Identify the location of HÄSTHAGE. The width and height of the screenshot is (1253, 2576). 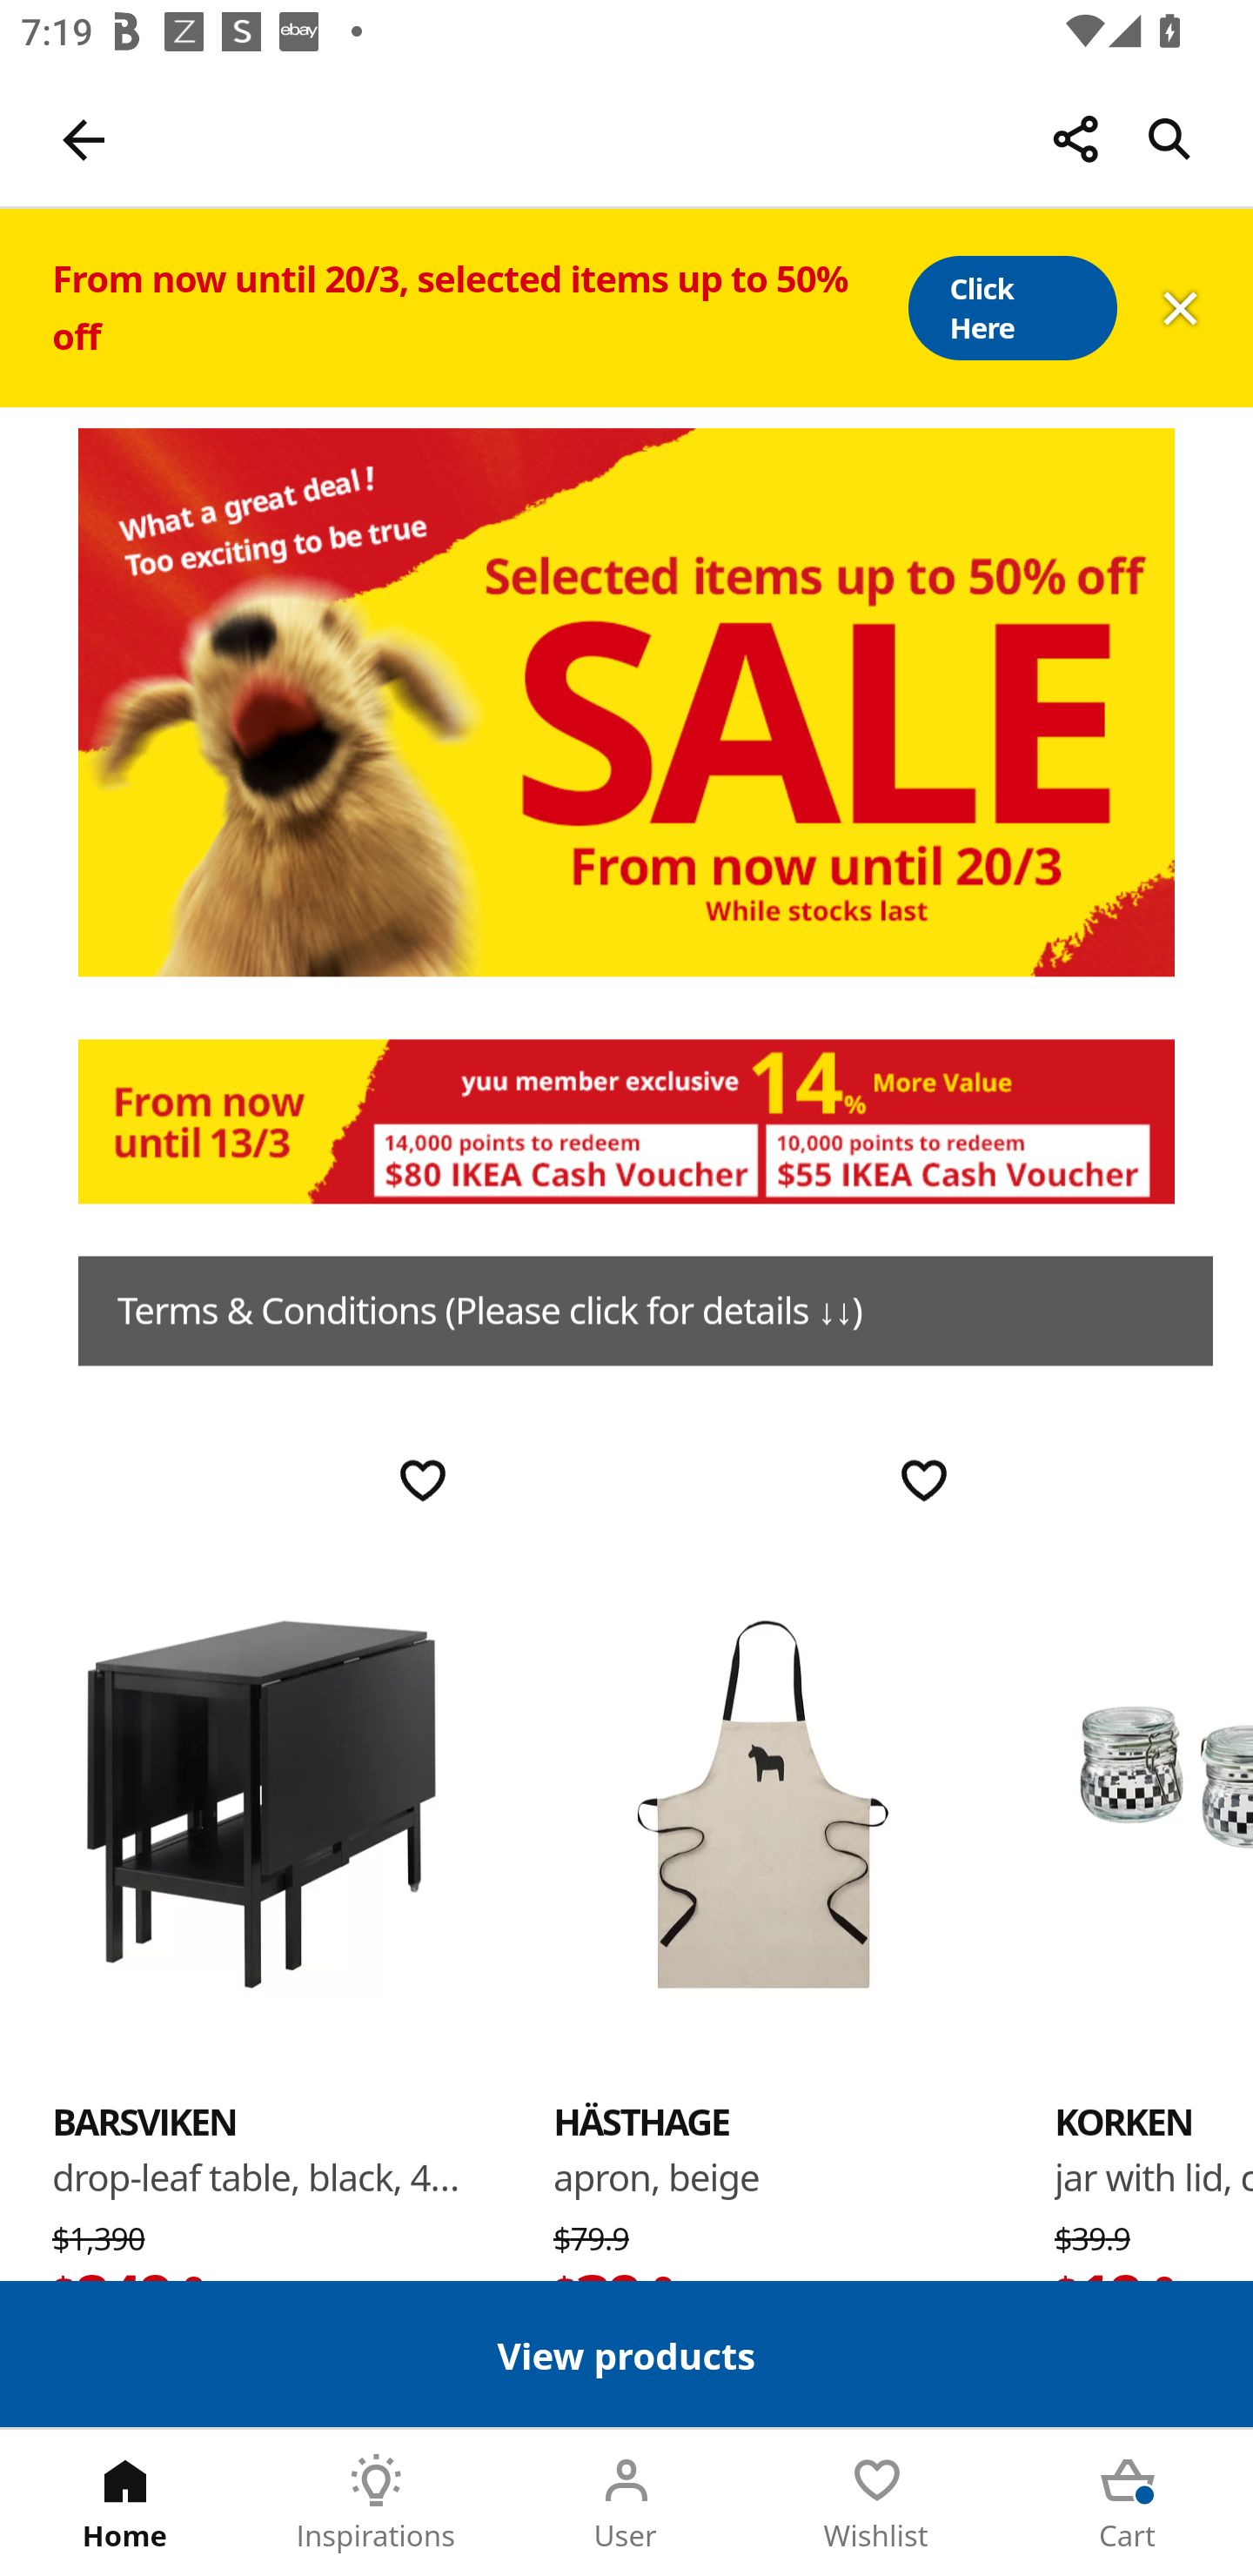
(642, 2121).